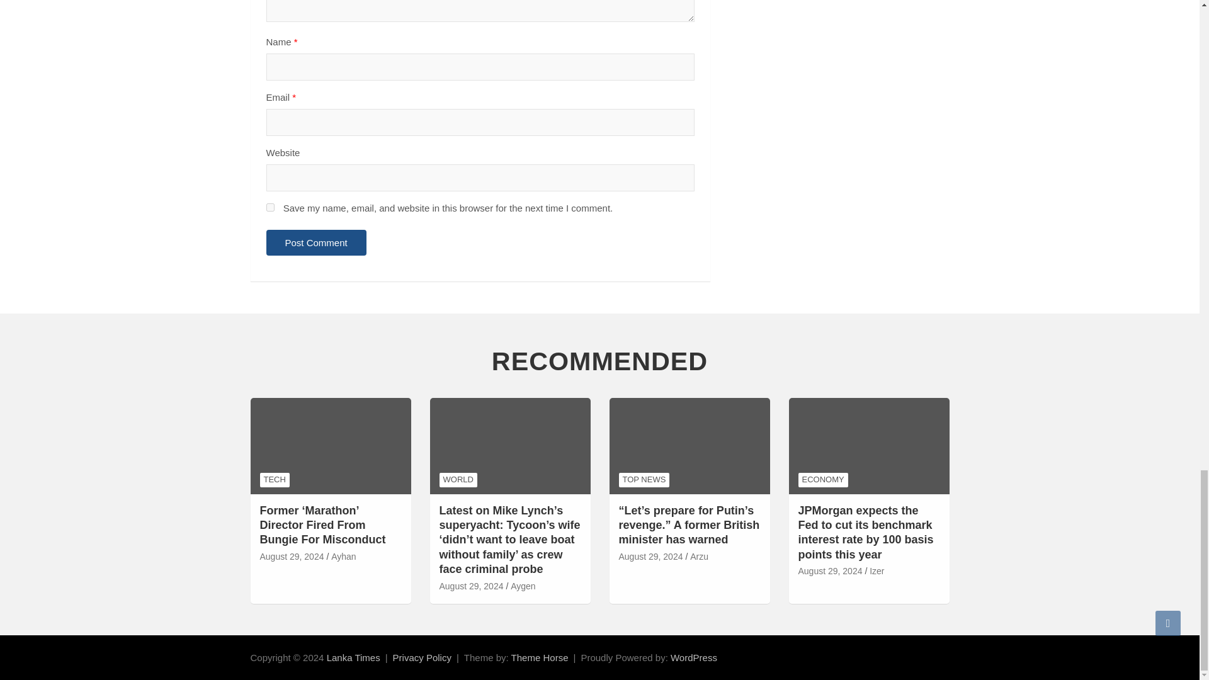 The height and width of the screenshot is (680, 1209). Describe the element at coordinates (540, 657) in the screenshot. I see `Theme Horse` at that location.